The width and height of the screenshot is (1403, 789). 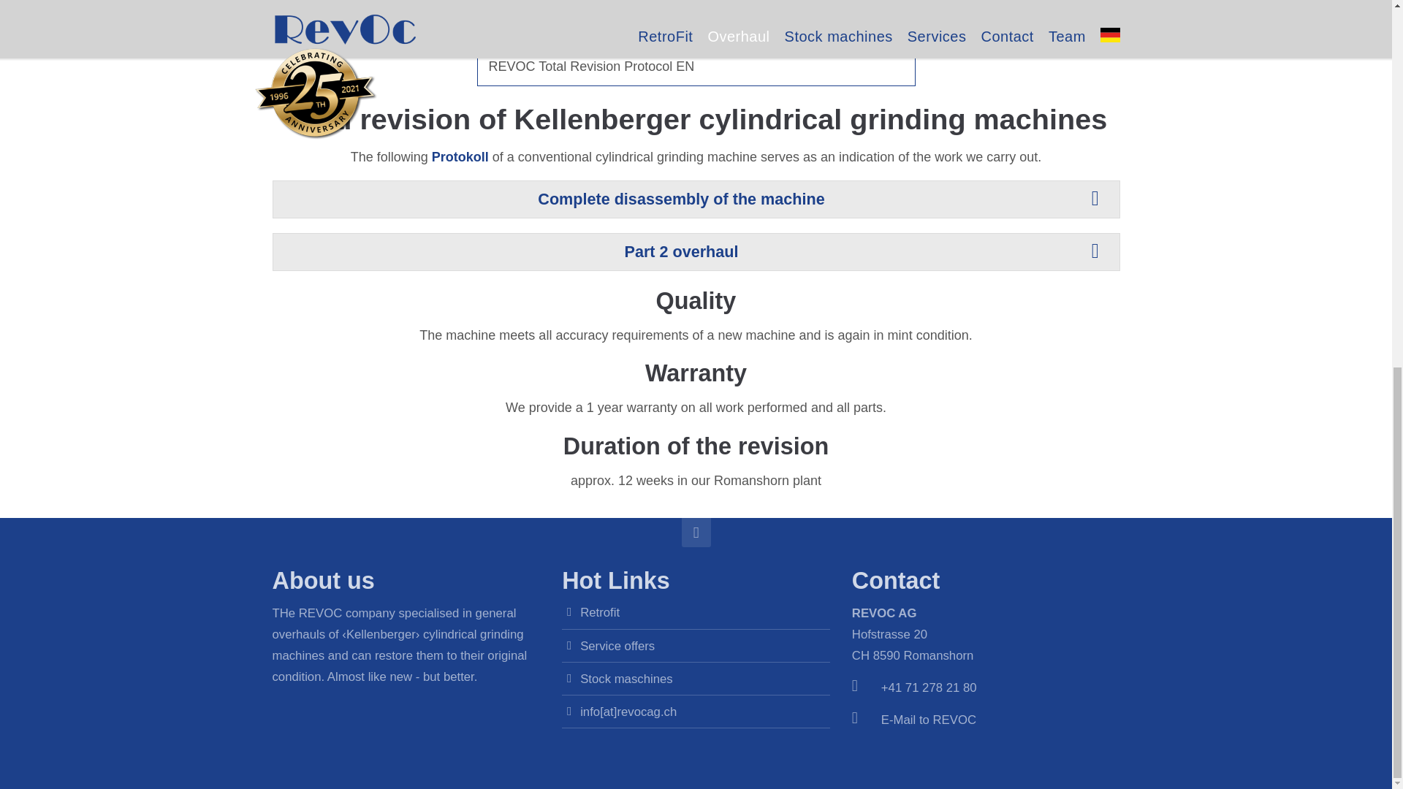 What do you see at coordinates (460, 156) in the screenshot?
I see `Protokoll` at bounding box center [460, 156].